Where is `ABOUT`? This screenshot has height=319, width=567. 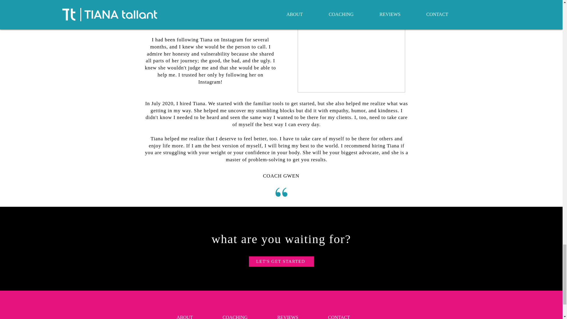 ABOUT is located at coordinates (185, 314).